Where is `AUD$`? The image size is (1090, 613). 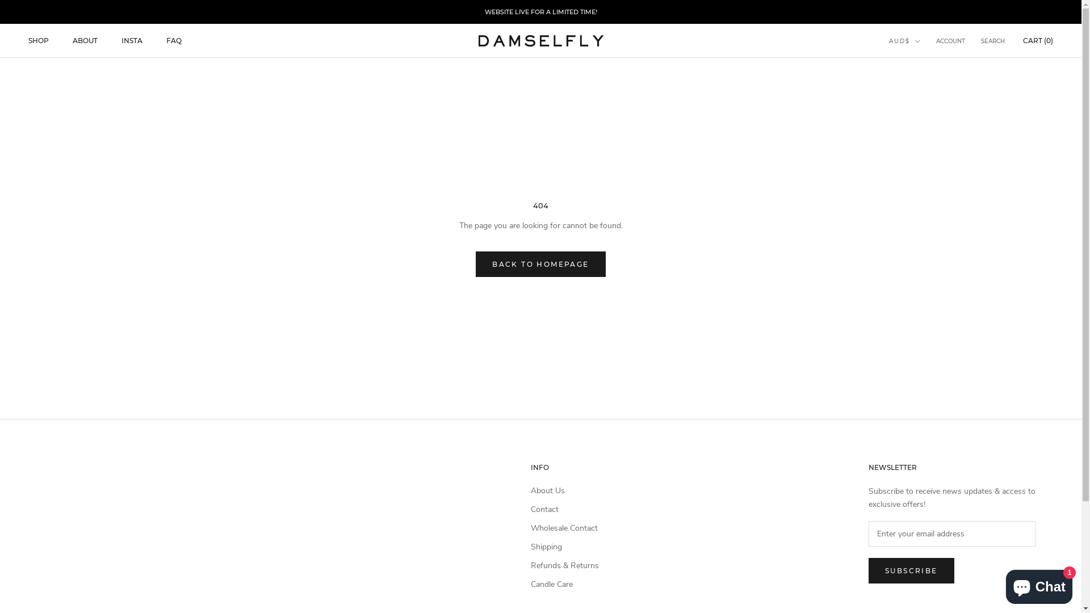 AUD$ is located at coordinates (905, 42).